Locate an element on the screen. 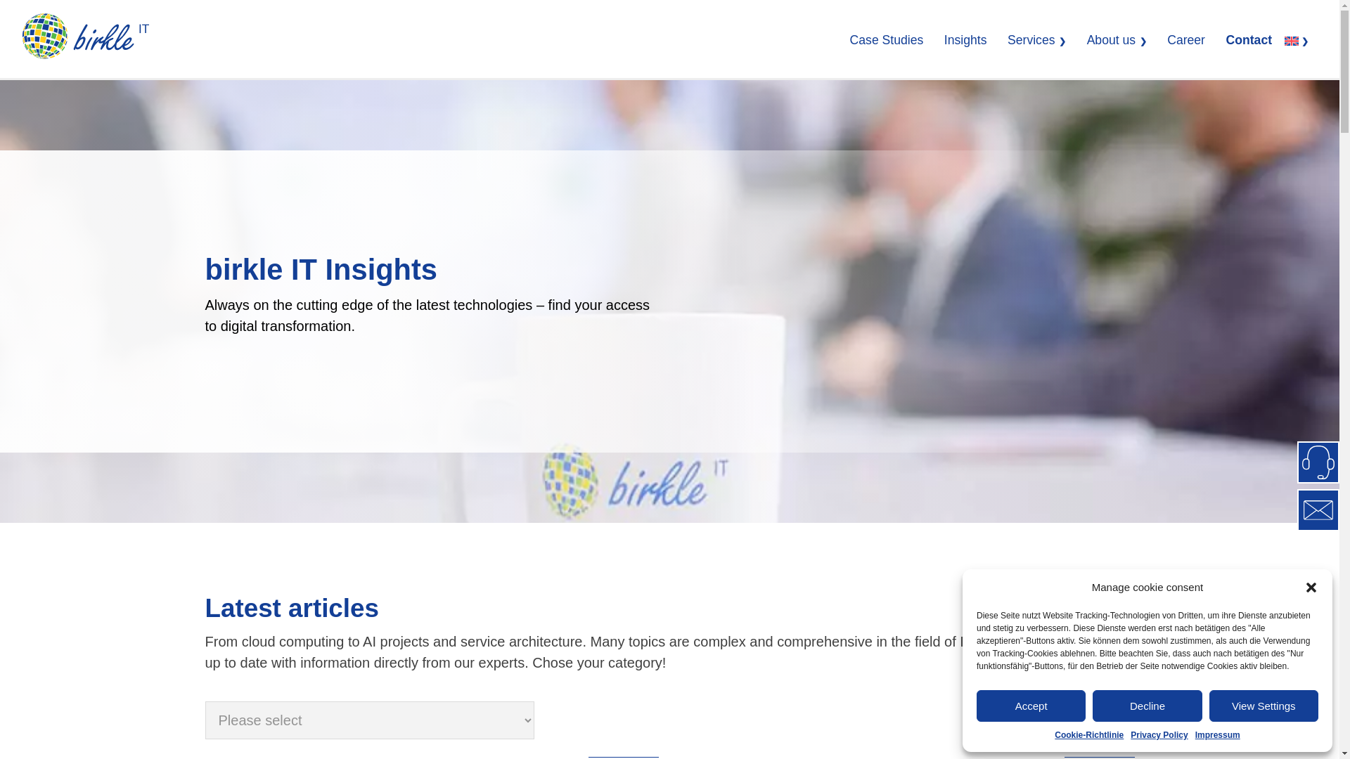  Privacy Policy is located at coordinates (1159, 735).